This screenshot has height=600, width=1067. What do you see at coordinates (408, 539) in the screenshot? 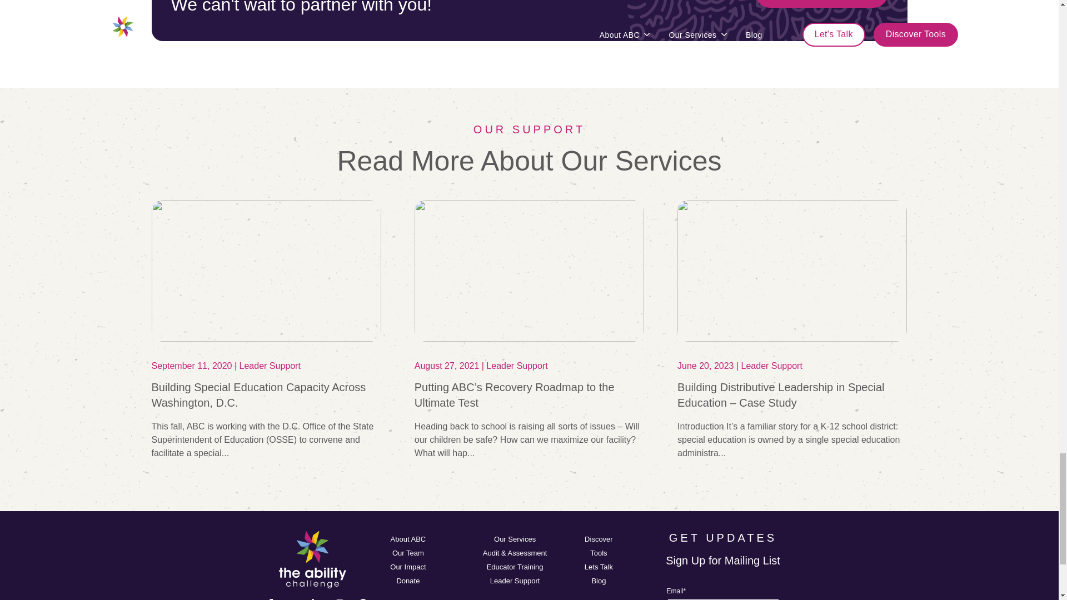
I see `About ABC` at bounding box center [408, 539].